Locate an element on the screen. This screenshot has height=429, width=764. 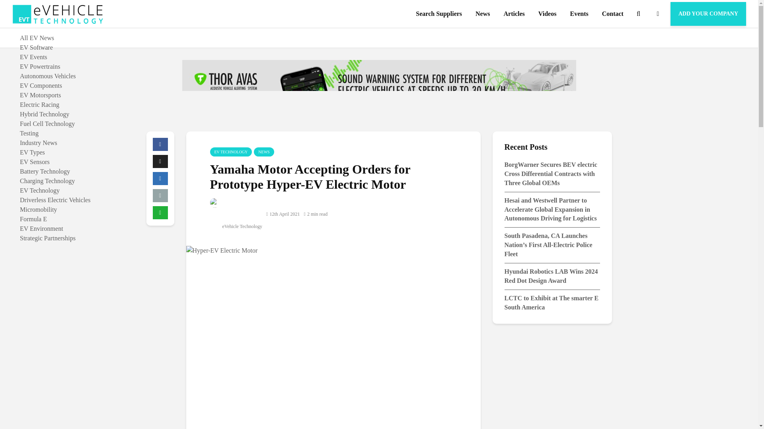
Charging Technology is located at coordinates (47, 181).